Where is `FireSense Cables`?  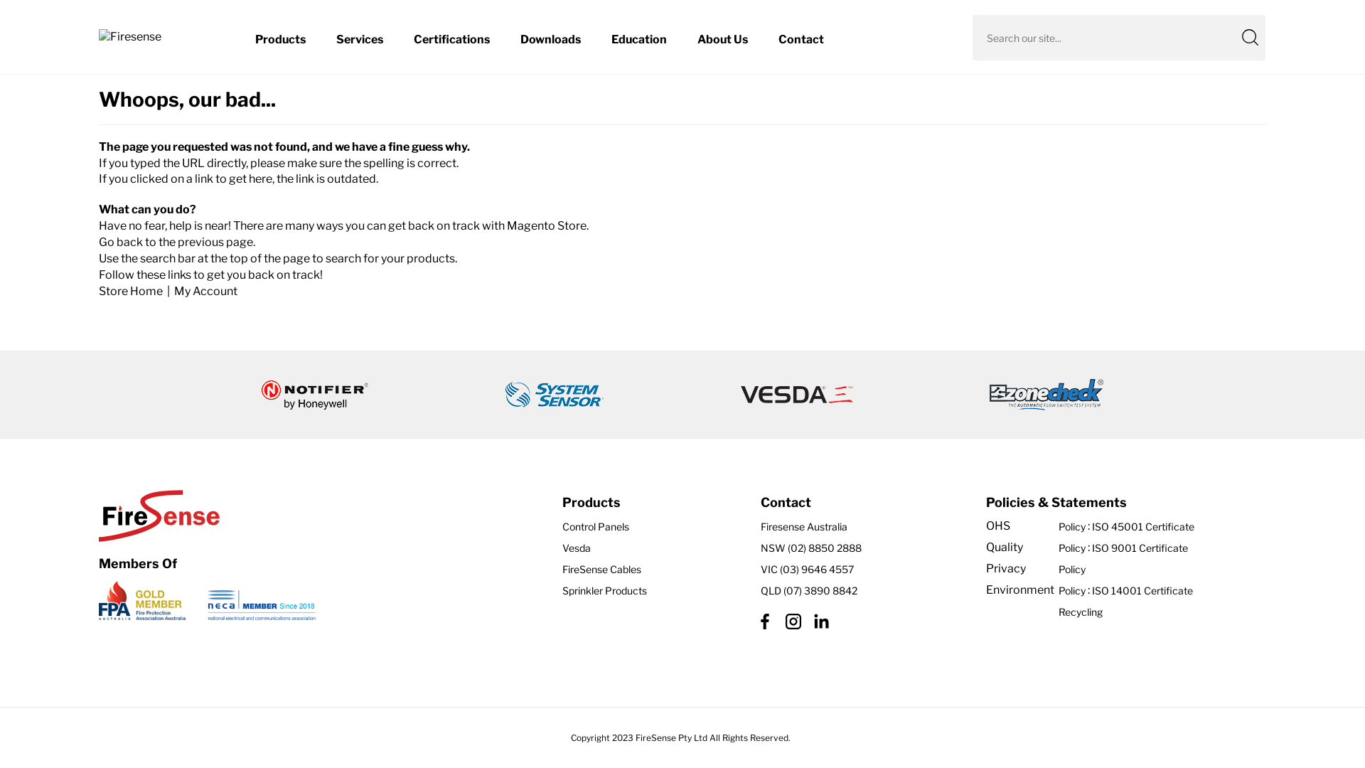 FireSense Cables is located at coordinates (651, 570).